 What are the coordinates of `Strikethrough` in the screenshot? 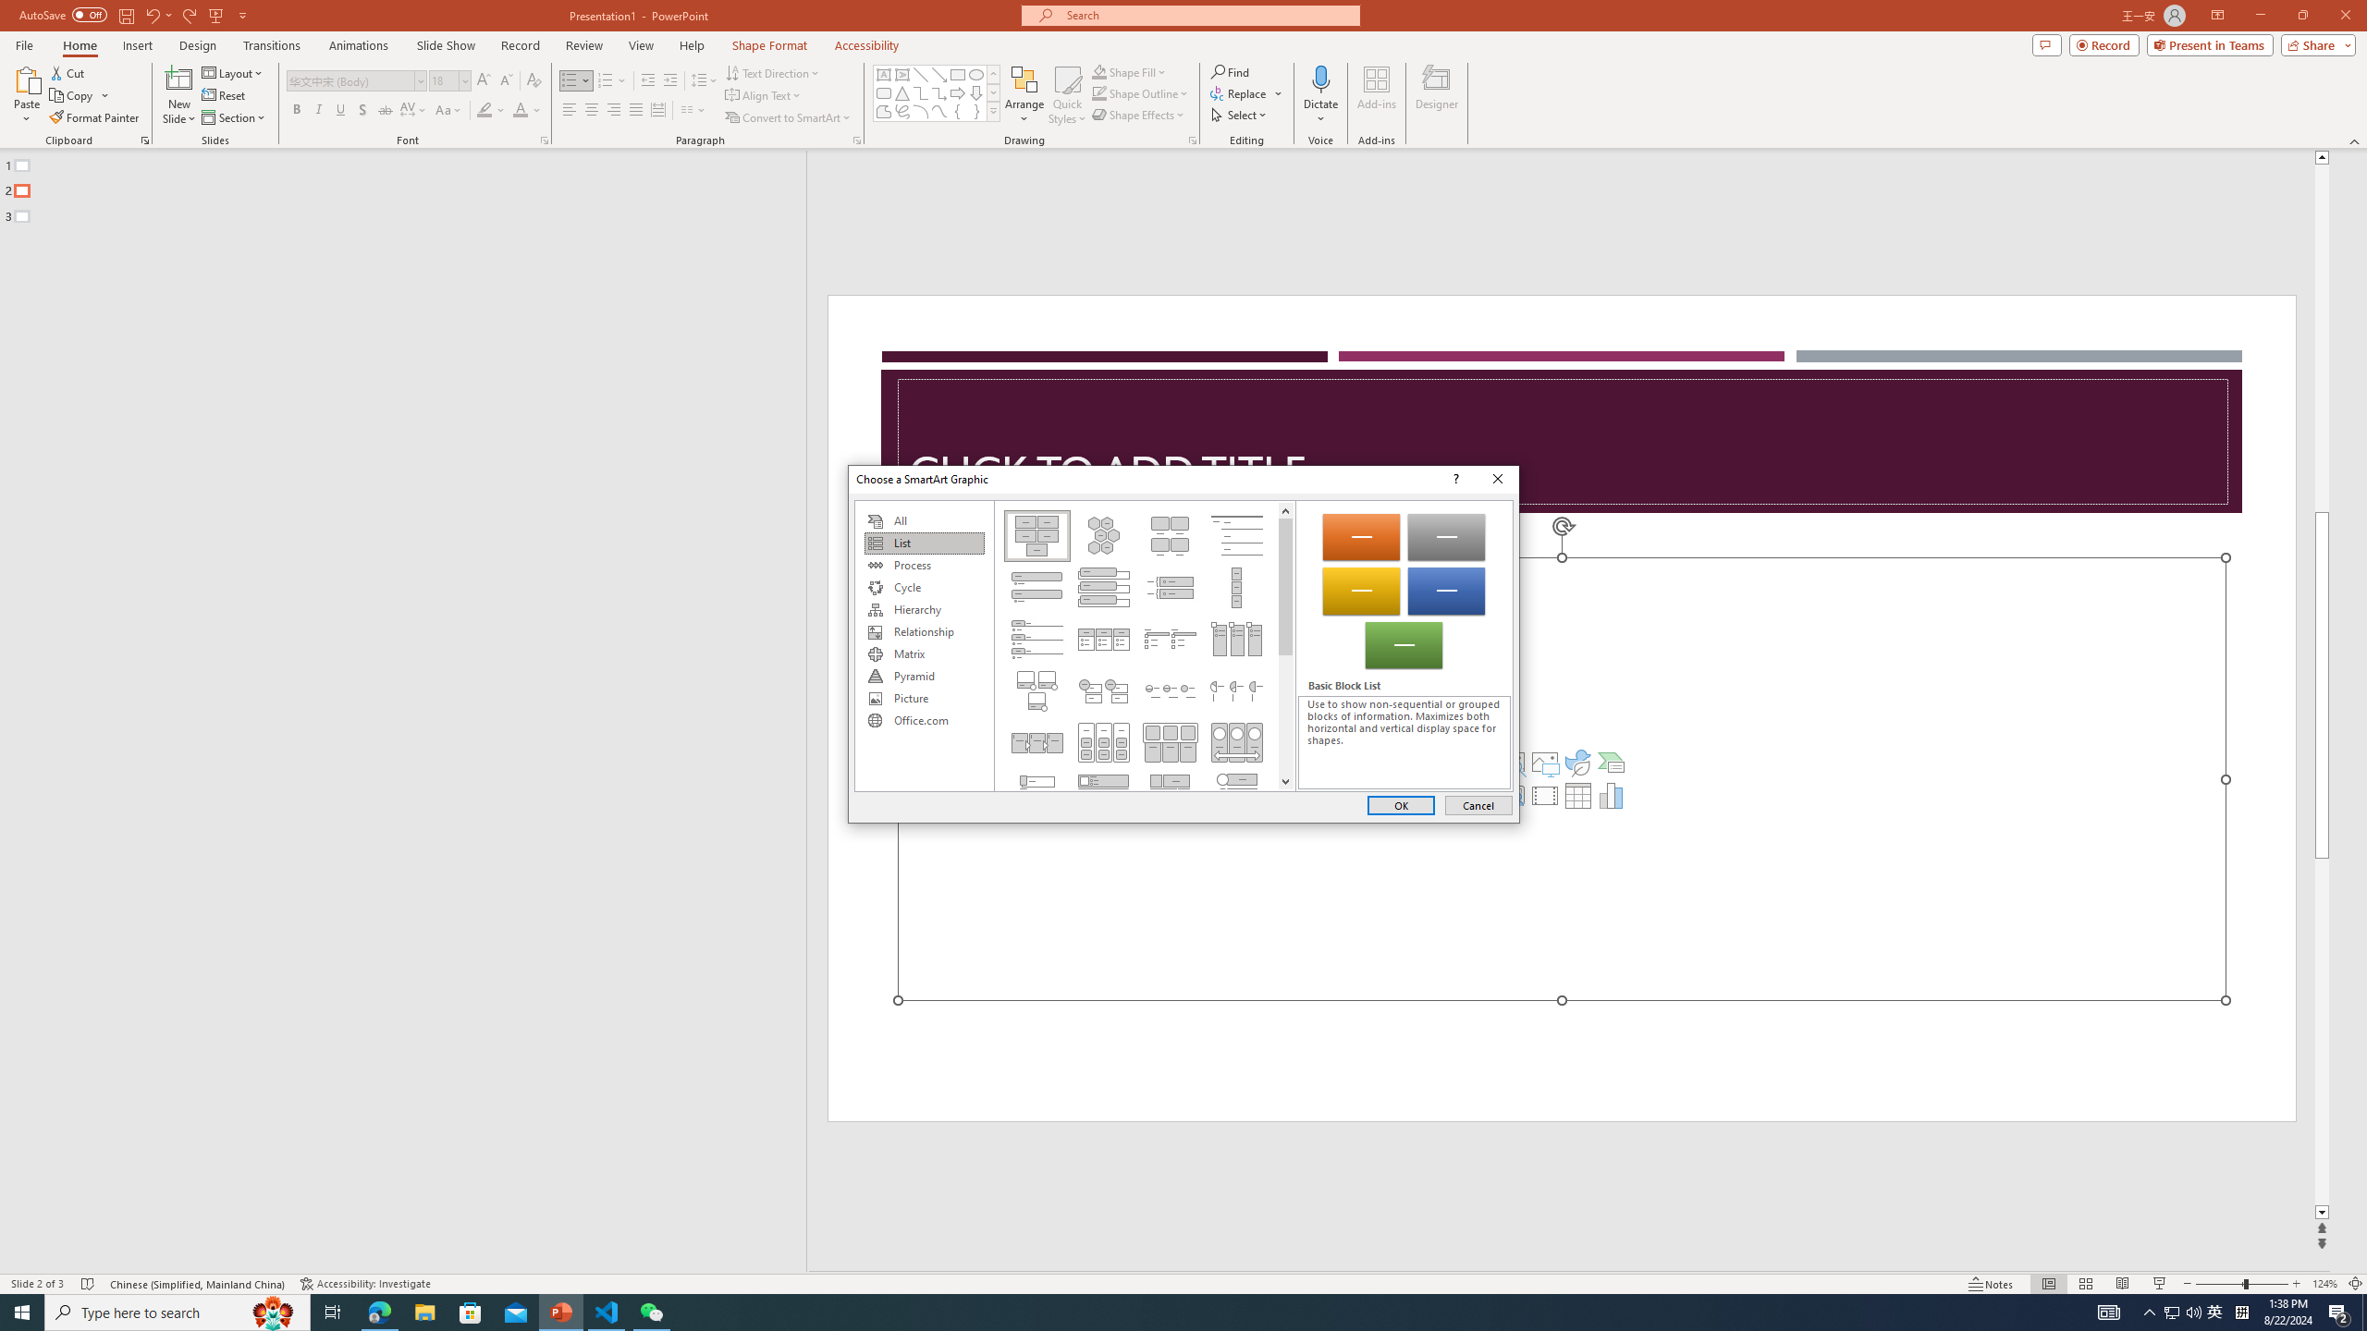 It's located at (386, 111).